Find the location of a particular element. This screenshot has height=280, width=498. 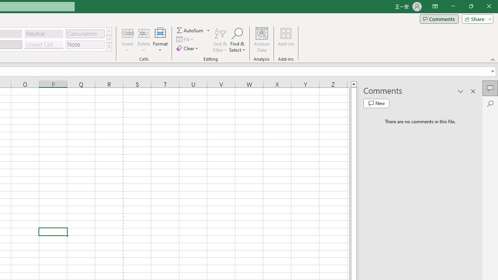

Restore Down is located at coordinates (471, 6).